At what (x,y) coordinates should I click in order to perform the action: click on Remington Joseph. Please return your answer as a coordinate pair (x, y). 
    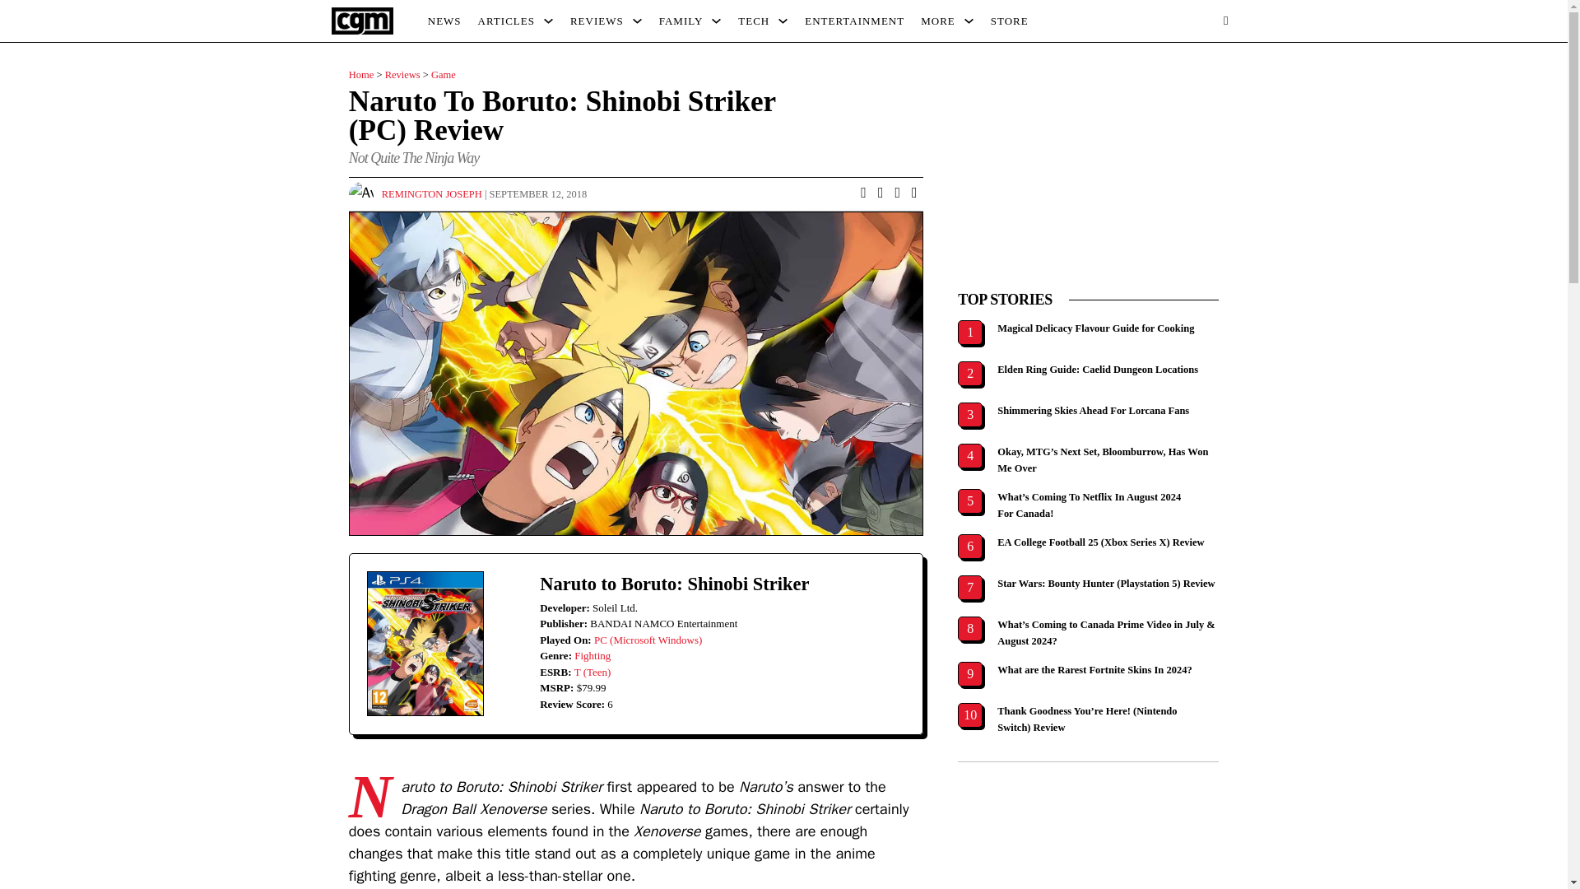
    Looking at the image, I should click on (431, 194).